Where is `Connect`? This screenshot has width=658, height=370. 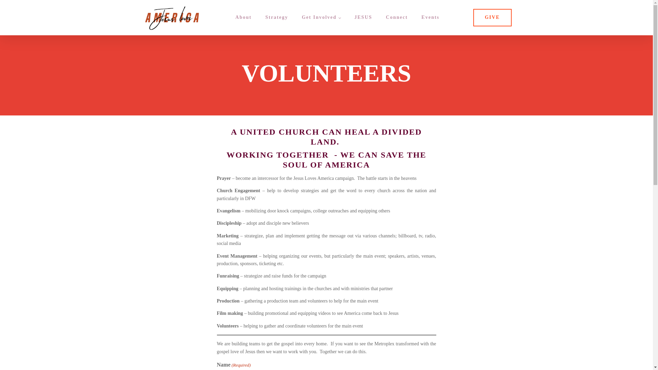
Connect is located at coordinates (397, 17).